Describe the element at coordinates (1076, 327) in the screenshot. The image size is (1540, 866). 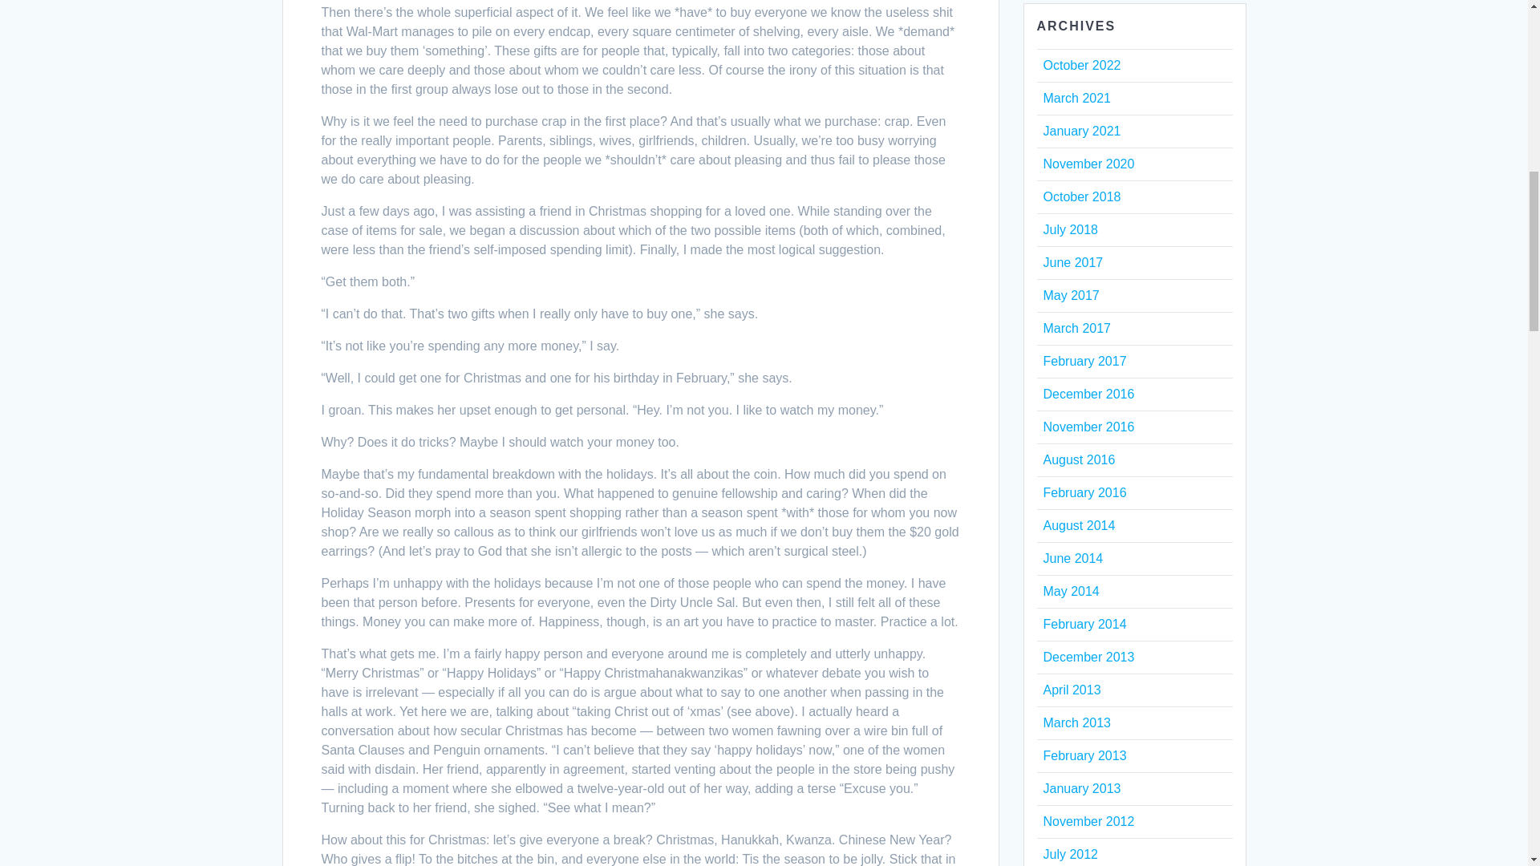
I see `March 2017` at that location.